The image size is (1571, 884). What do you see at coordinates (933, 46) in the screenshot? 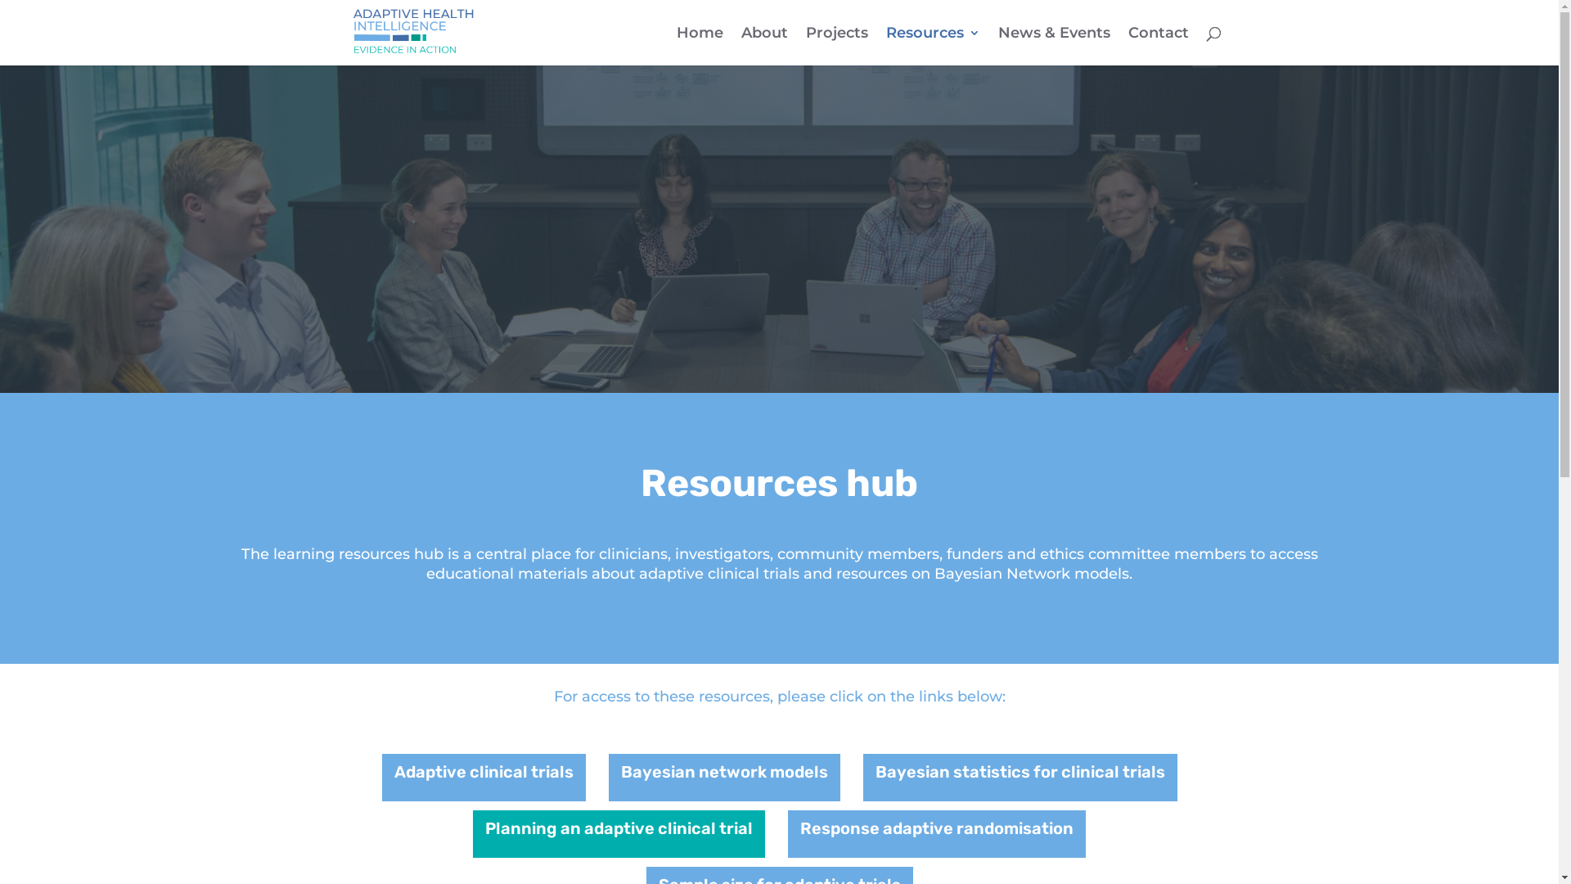
I see `Resources` at bounding box center [933, 46].